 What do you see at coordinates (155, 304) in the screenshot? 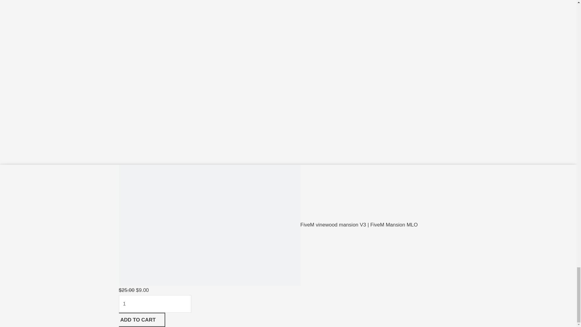
I see `1` at bounding box center [155, 304].